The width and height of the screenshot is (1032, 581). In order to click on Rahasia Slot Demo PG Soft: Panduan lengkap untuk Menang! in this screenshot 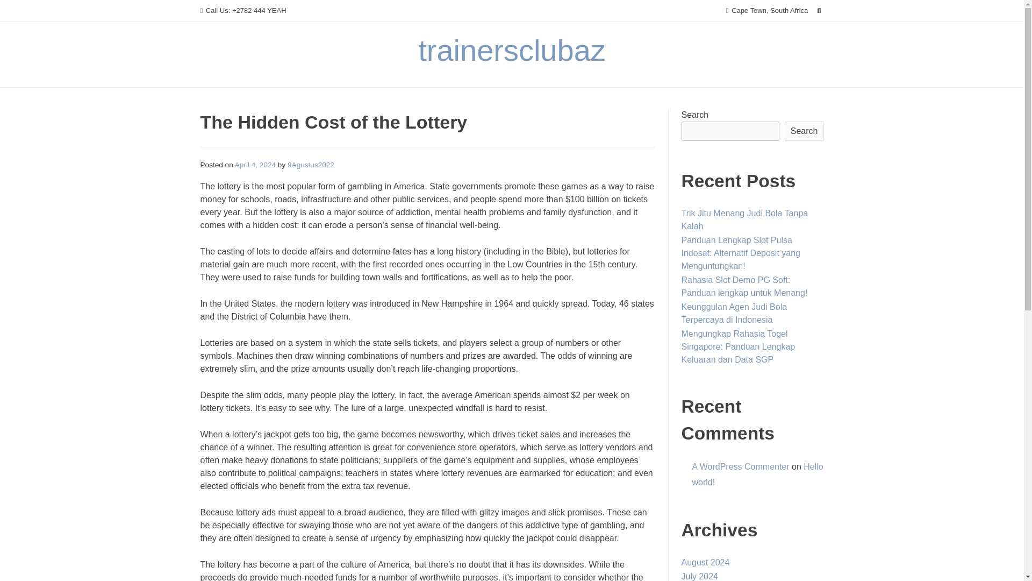, I will do `click(744, 286)`.